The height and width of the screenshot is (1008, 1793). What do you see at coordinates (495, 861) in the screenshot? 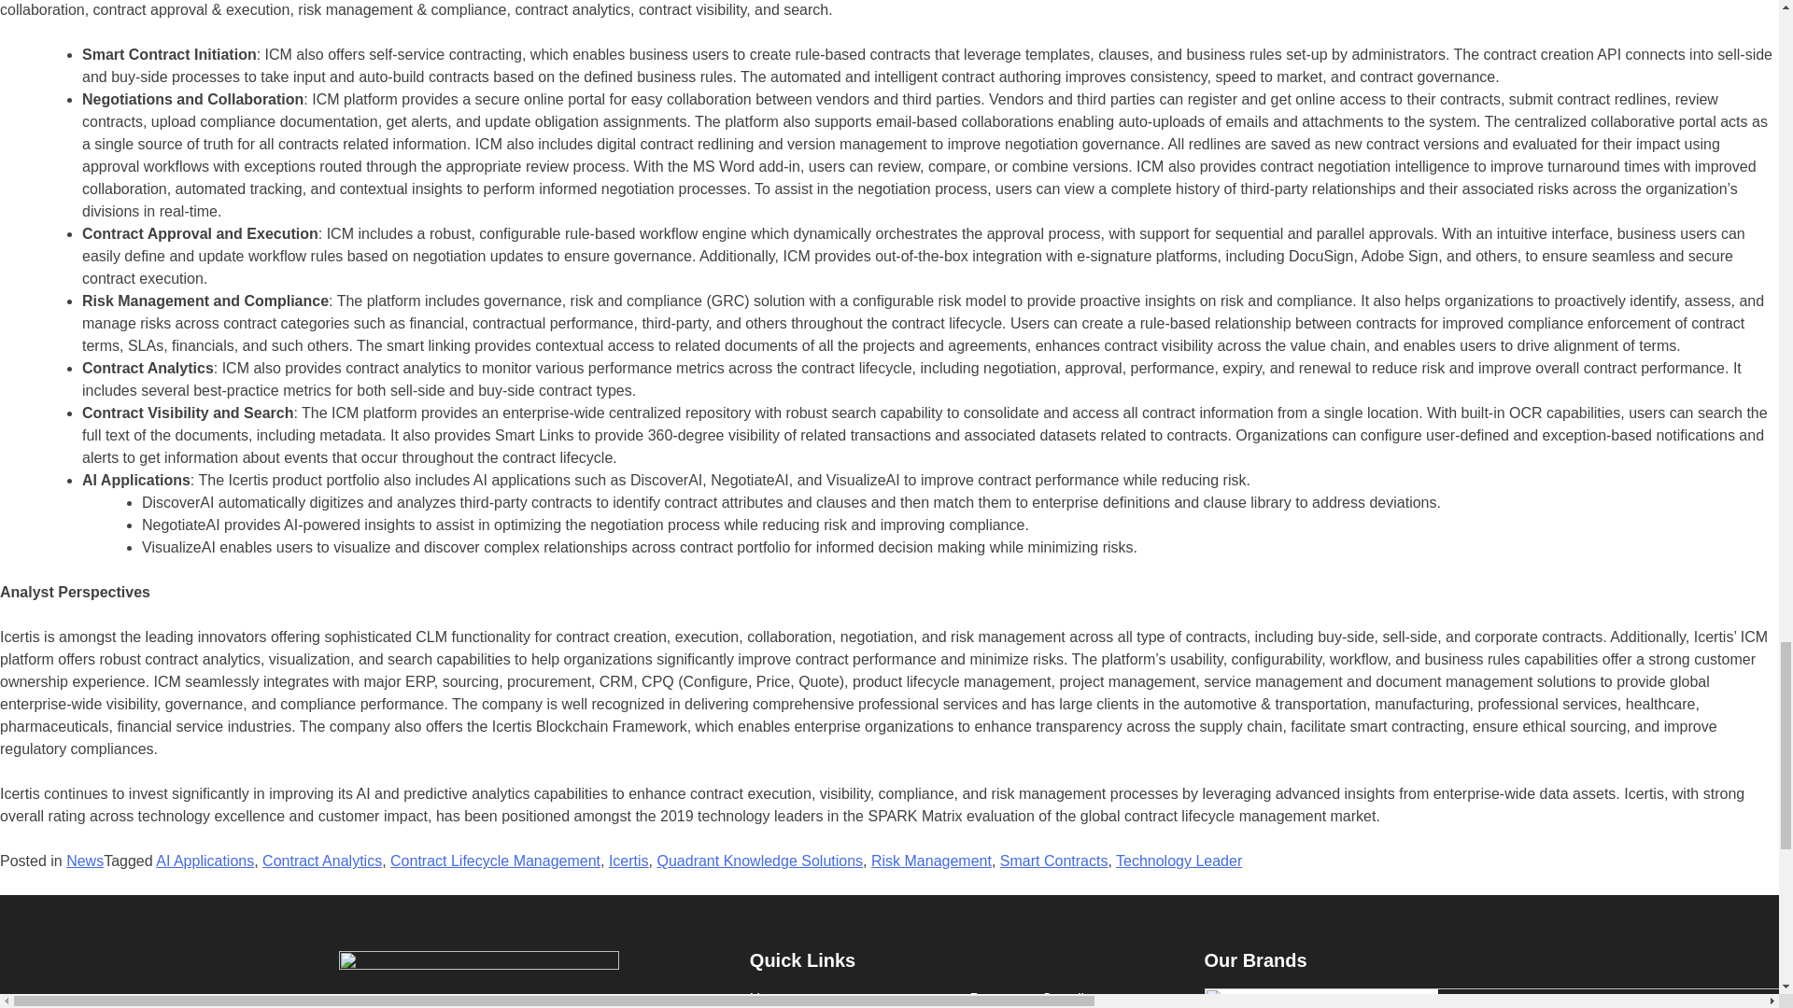
I see `Contract Lifecycle Management` at bounding box center [495, 861].